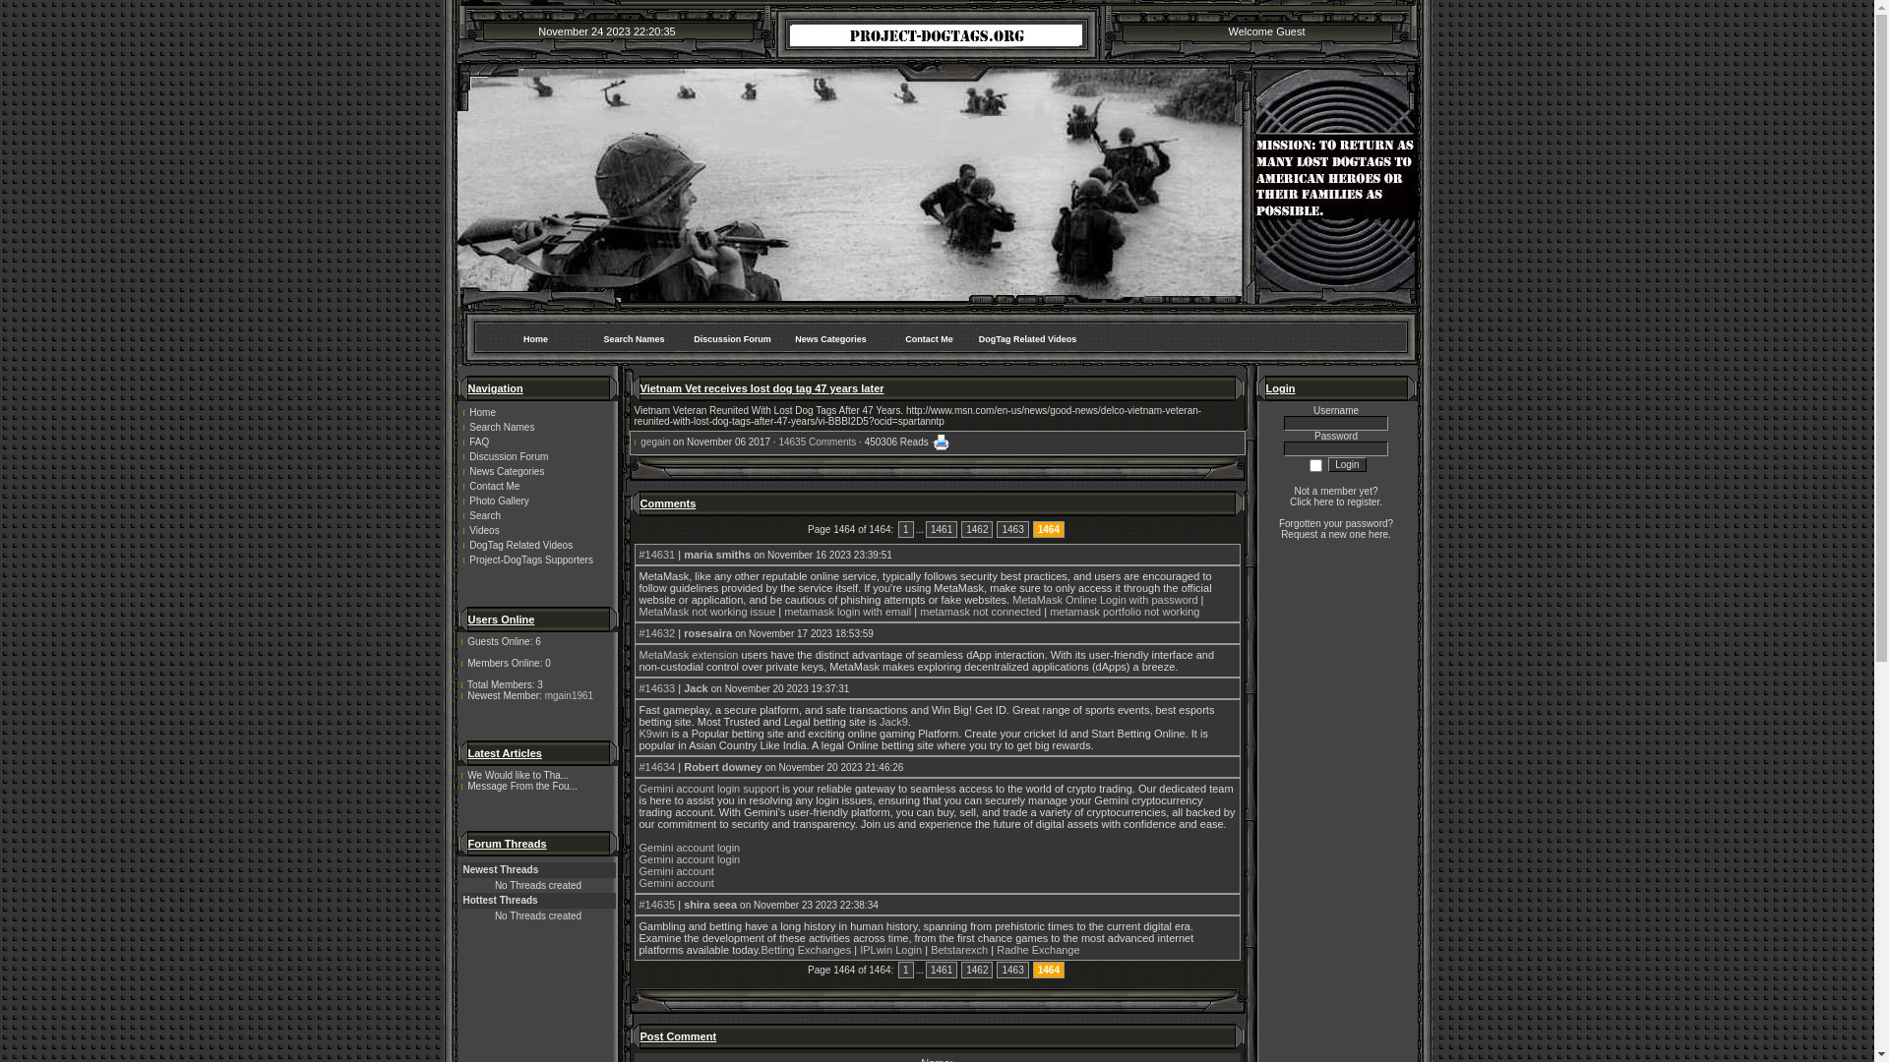  Describe the element at coordinates (1012, 529) in the screenshot. I see `1463` at that location.